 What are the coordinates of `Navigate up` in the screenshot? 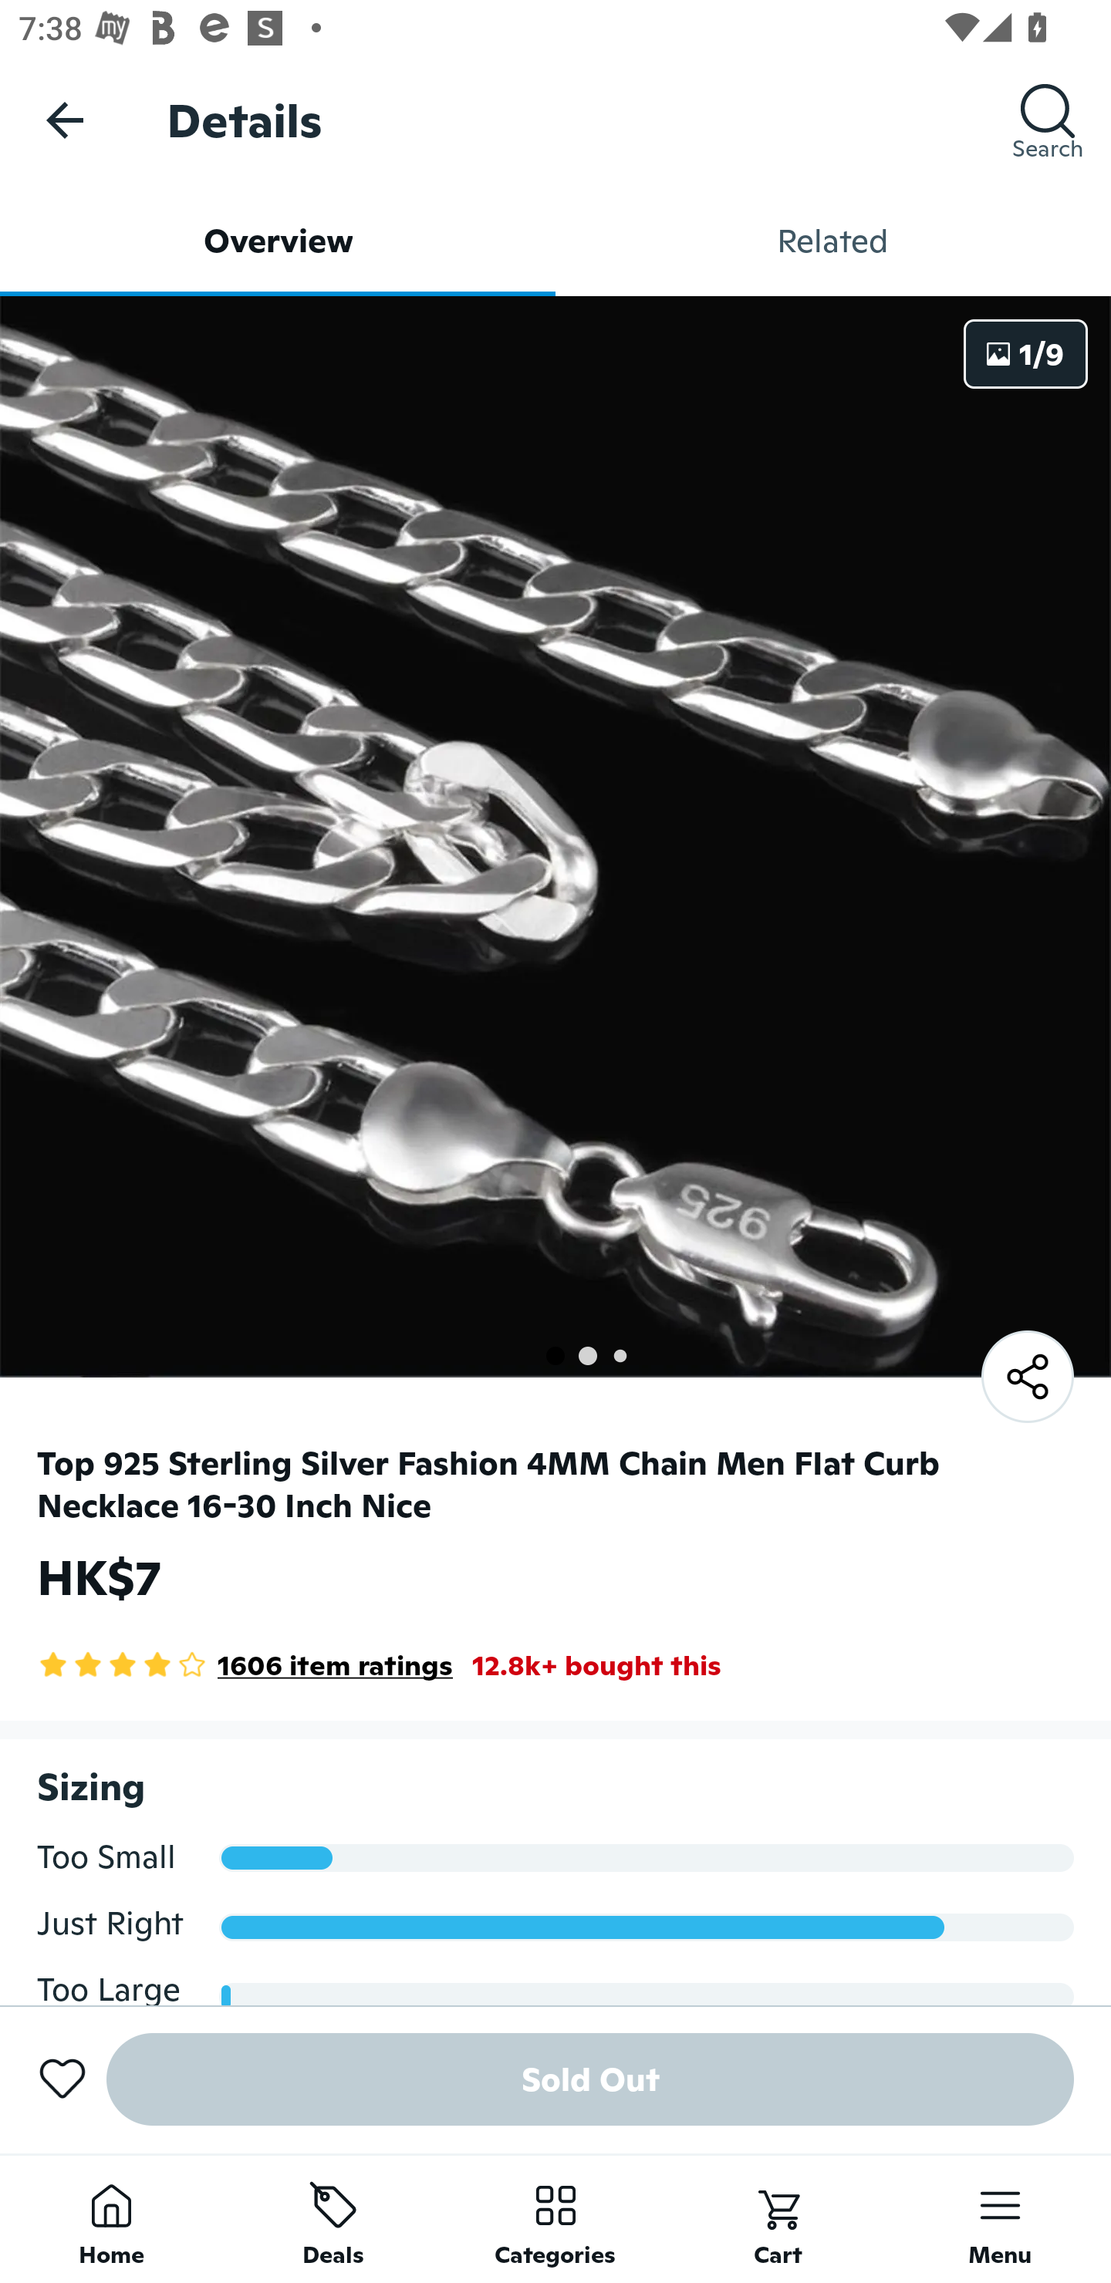 It's located at (65, 120).